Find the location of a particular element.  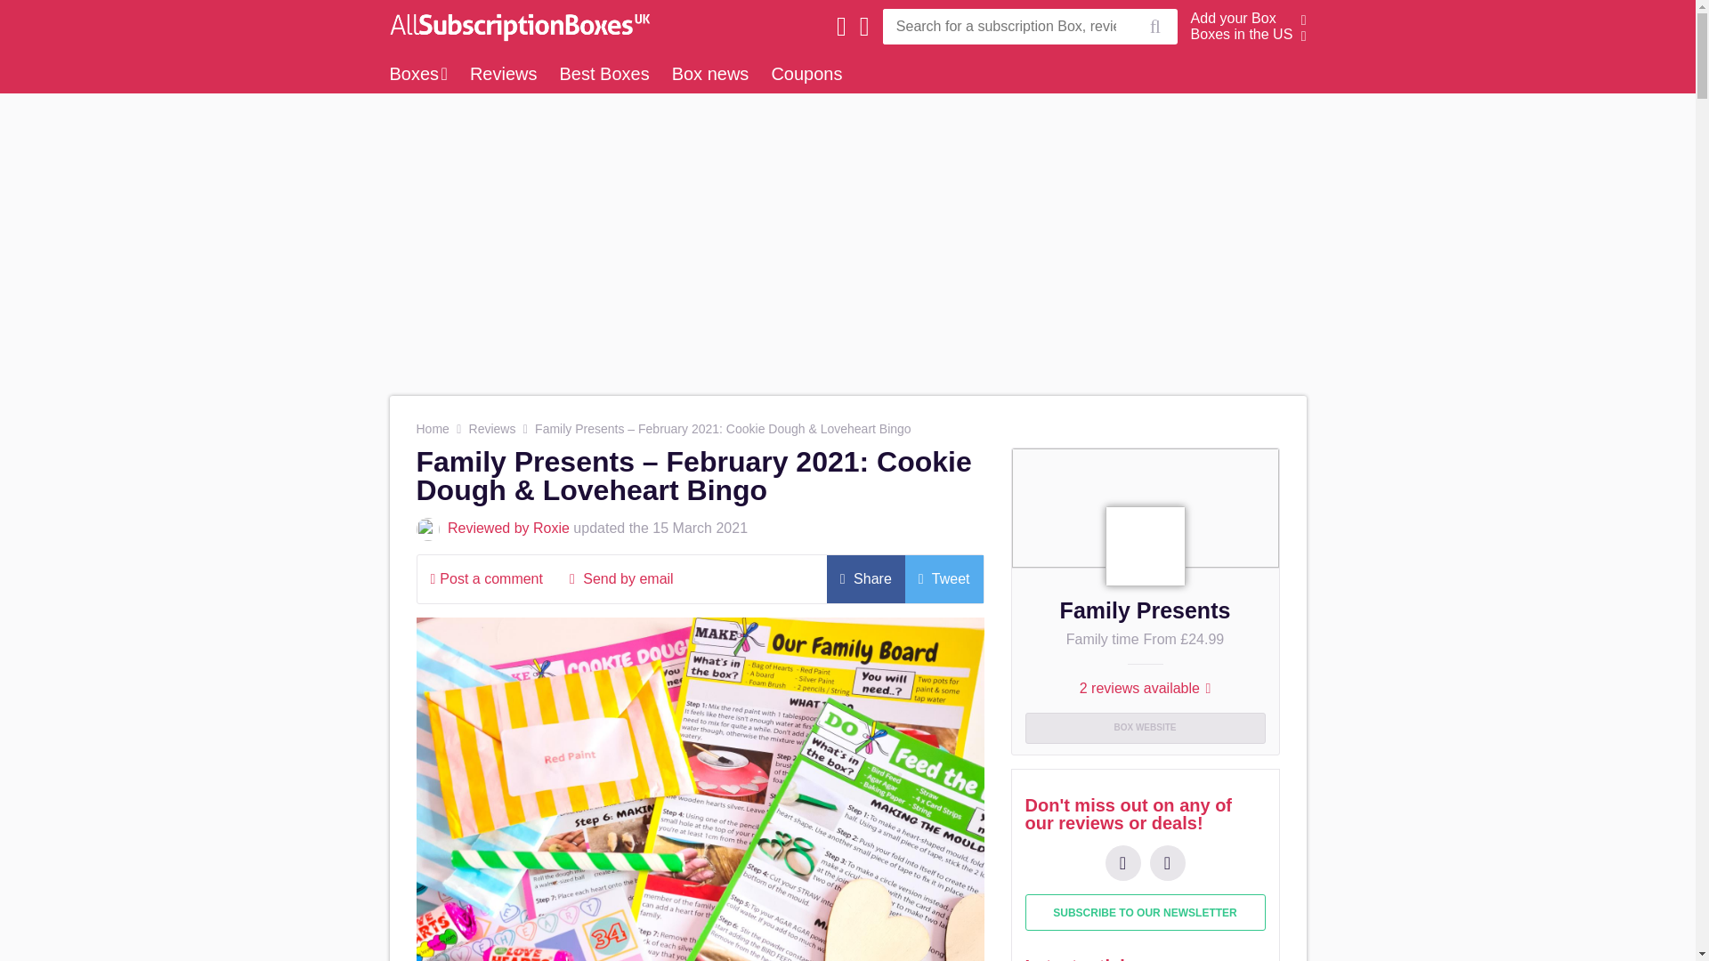

Boxes is located at coordinates (418, 73).